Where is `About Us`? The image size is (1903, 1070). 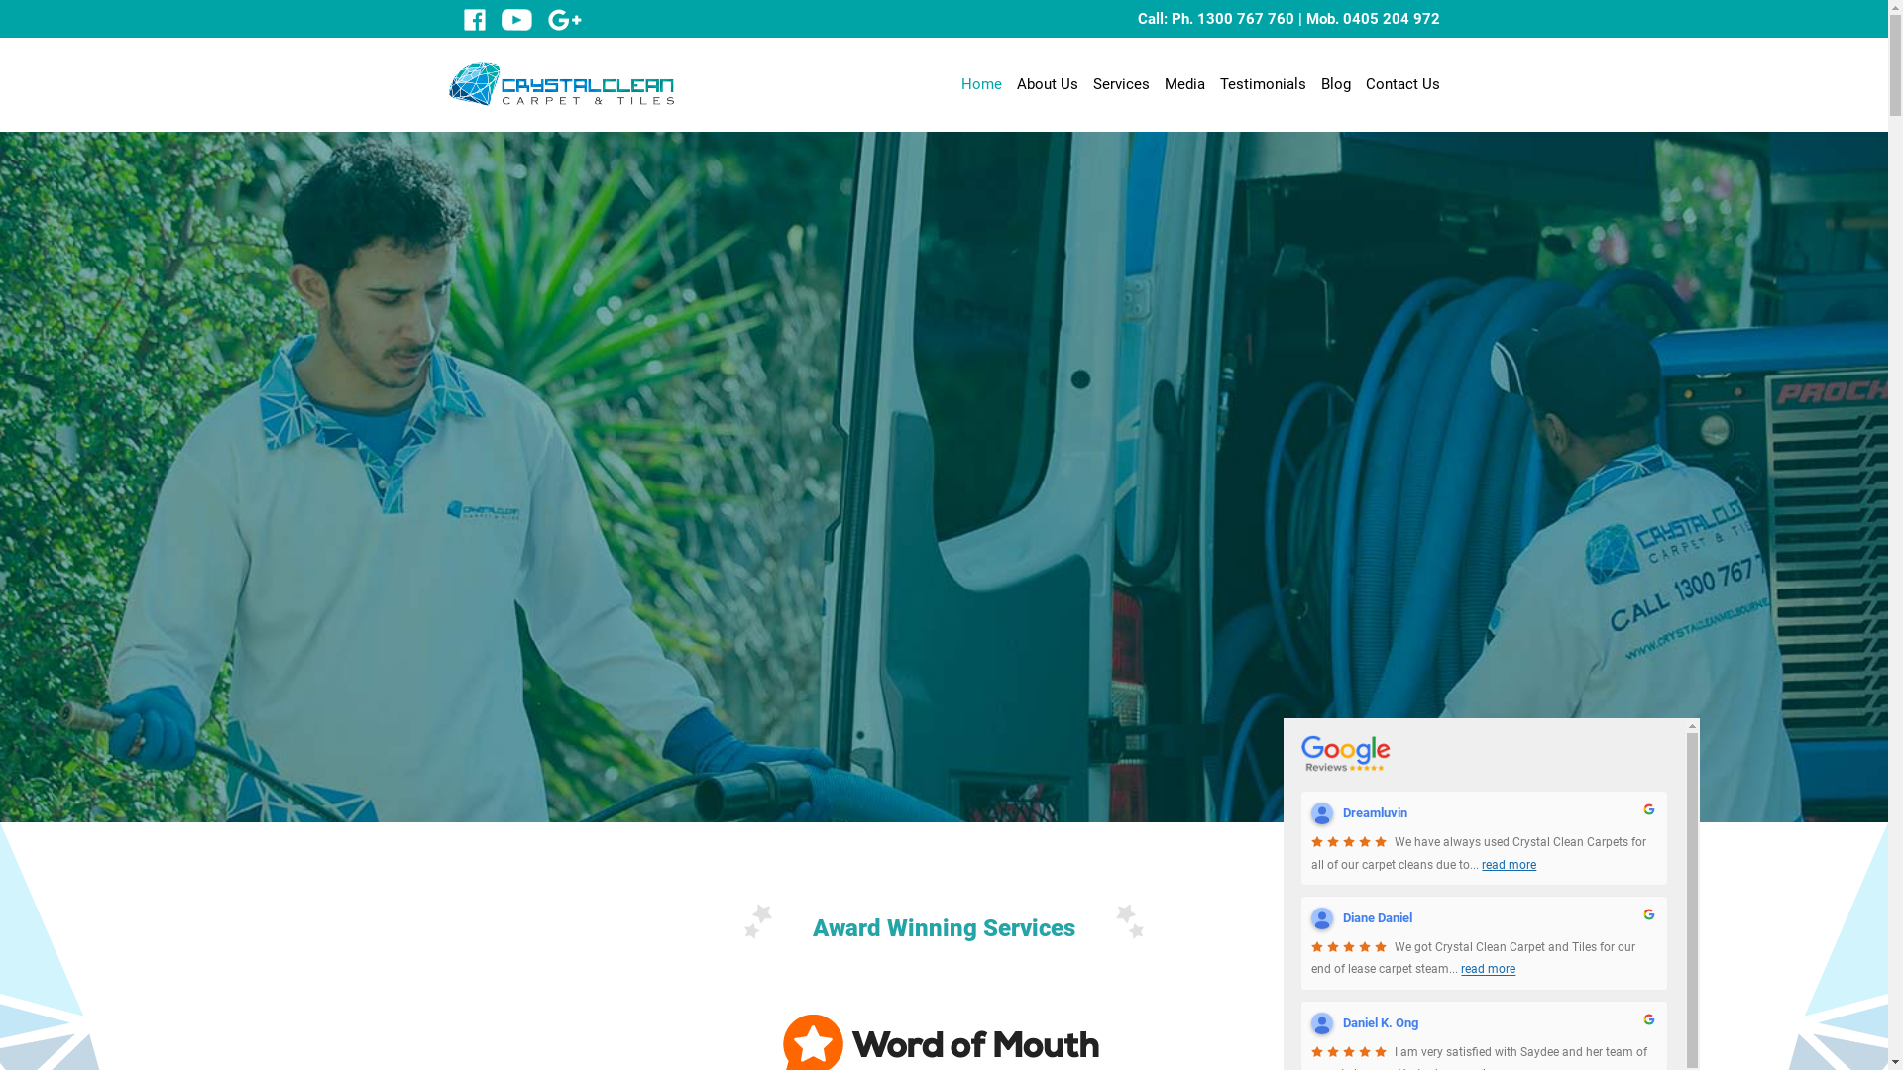
About Us is located at coordinates (1048, 84).